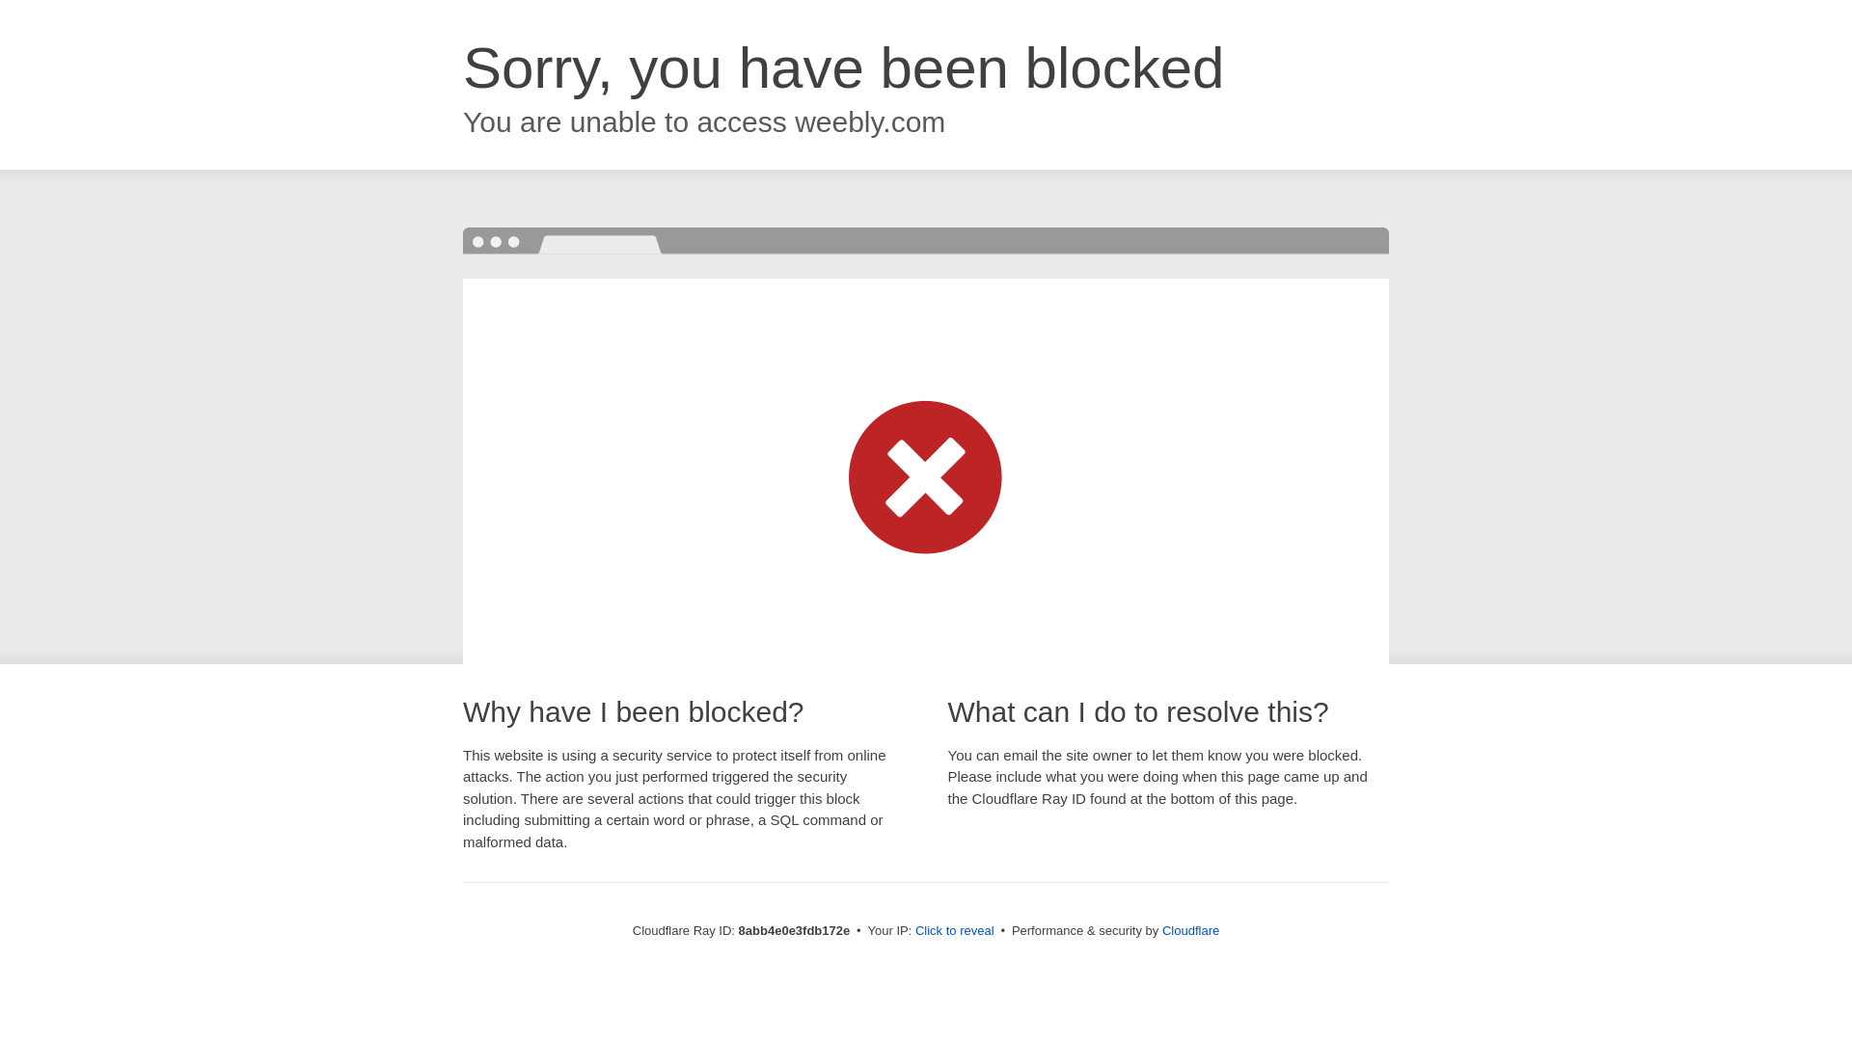 Image resolution: width=1852 pixels, height=1041 pixels. I want to click on Cloudflare, so click(1190, 930).